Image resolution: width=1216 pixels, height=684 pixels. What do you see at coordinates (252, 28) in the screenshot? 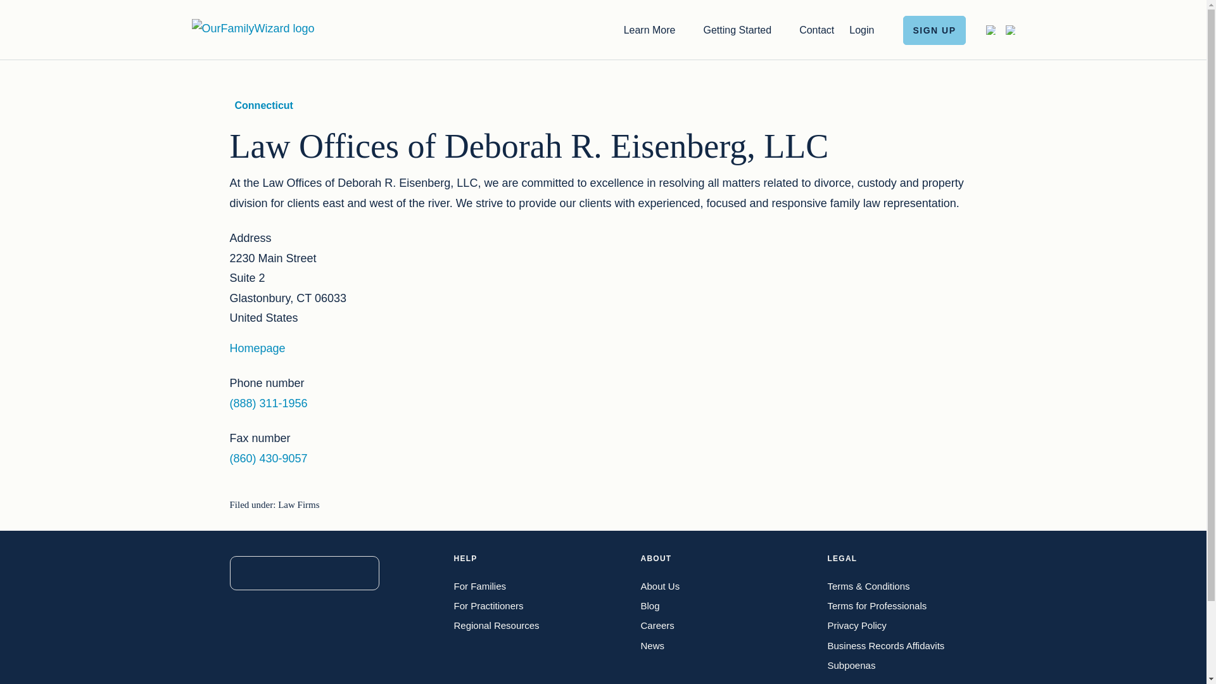
I see `OurFamilyWizard` at bounding box center [252, 28].